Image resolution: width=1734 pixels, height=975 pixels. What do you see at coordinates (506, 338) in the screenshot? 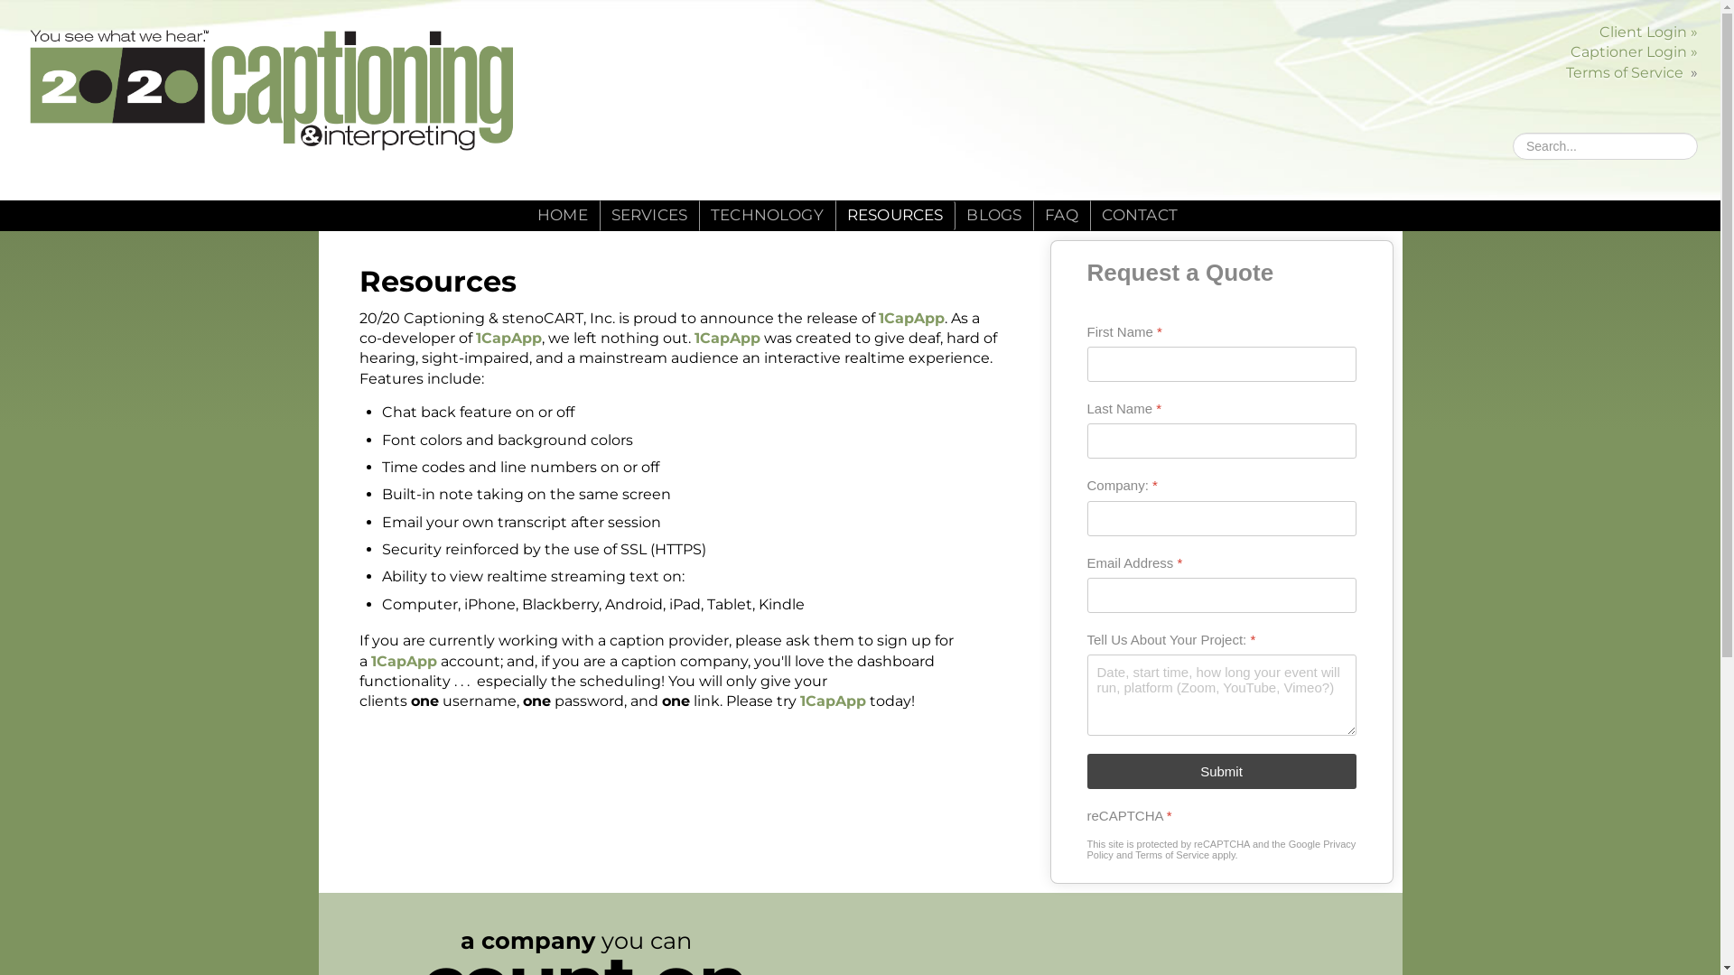
I see ` 1CapApp` at bounding box center [506, 338].